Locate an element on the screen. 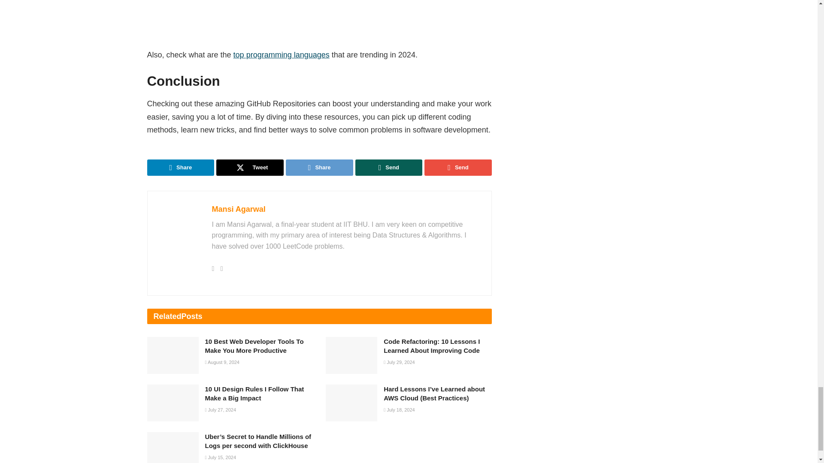 This screenshot has width=824, height=463. August 9, 2024 is located at coordinates (222, 362).